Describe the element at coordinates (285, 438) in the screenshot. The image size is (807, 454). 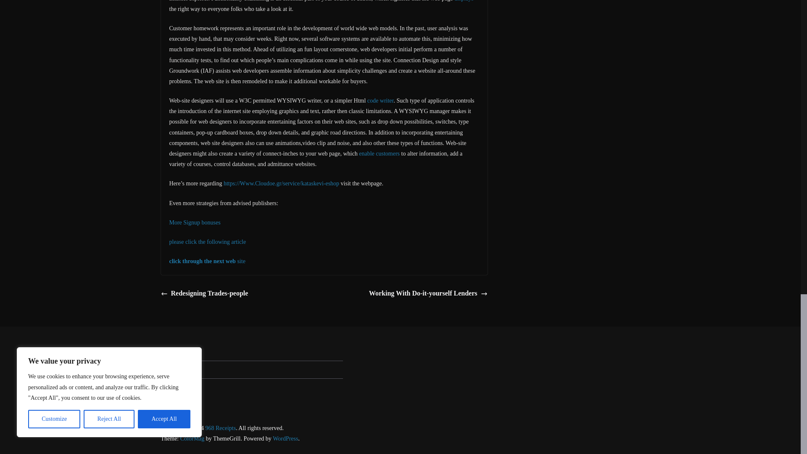
I see `WordPress` at that location.